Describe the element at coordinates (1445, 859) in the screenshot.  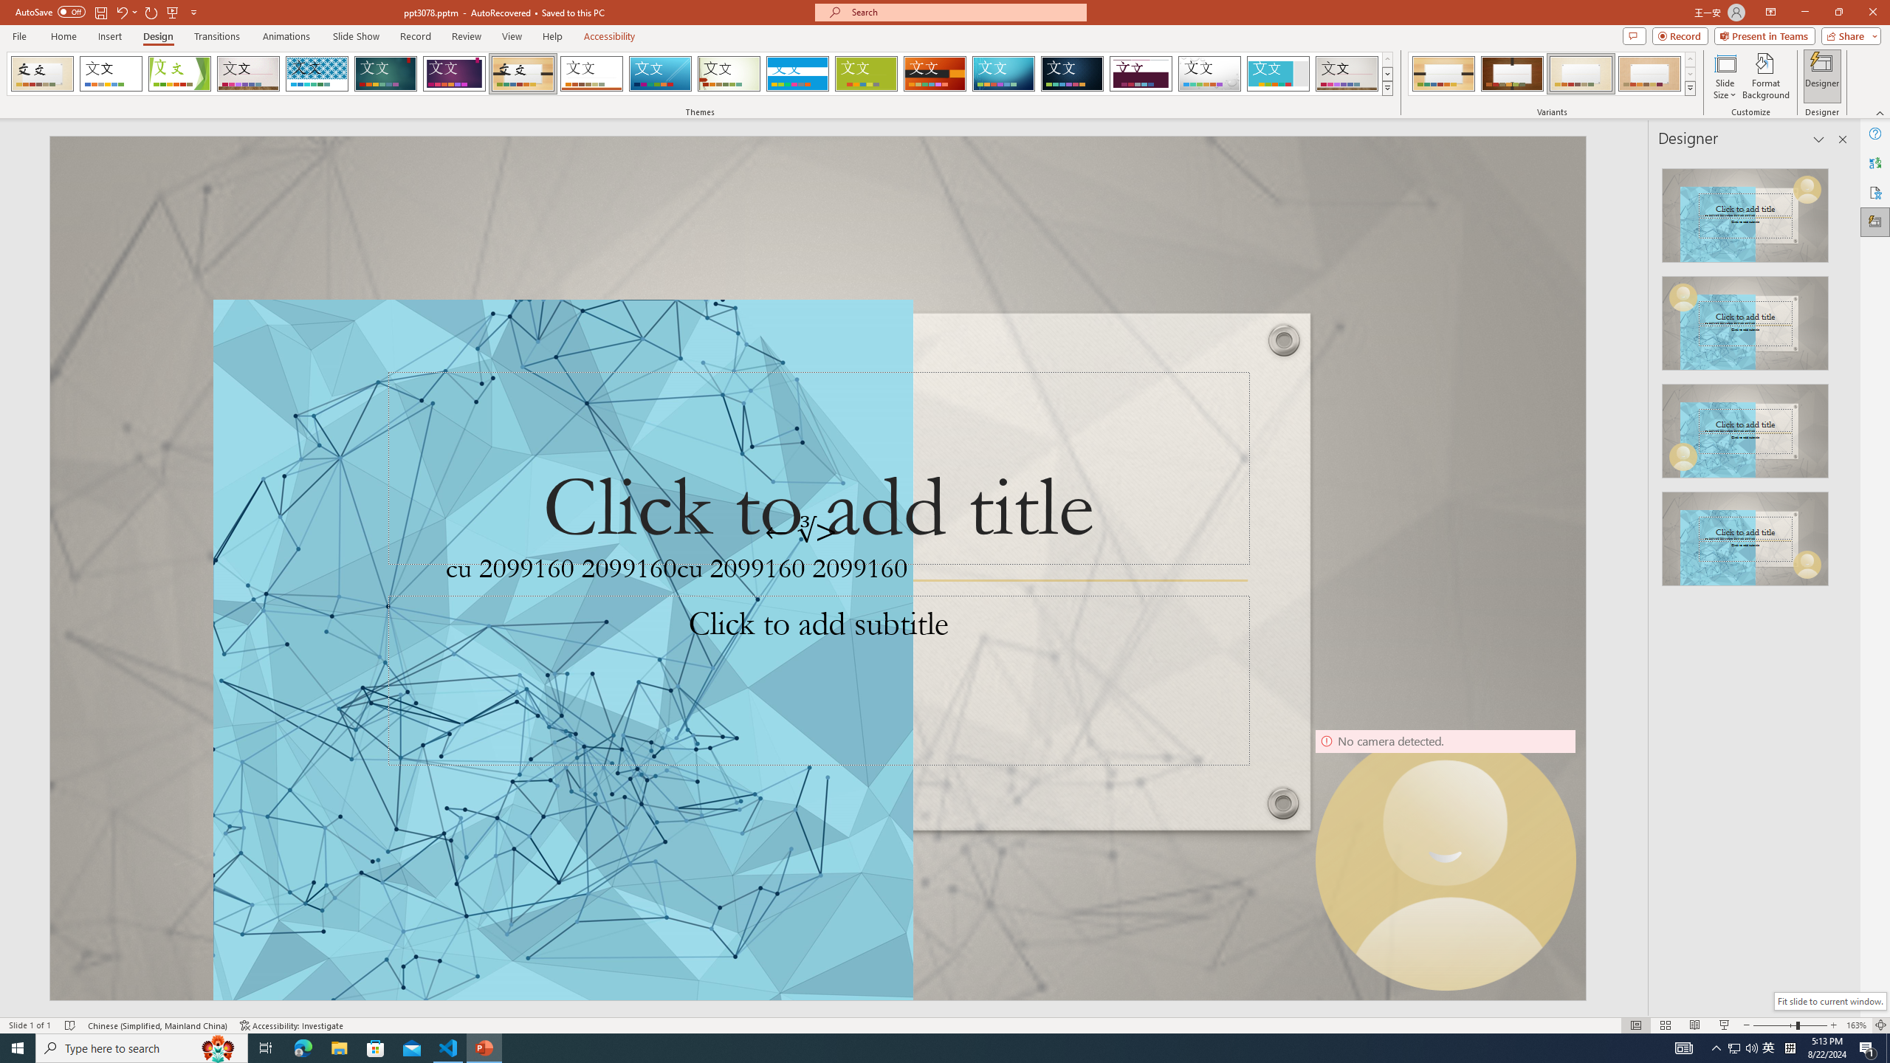
I see `Camera 9, No camera detected.` at that location.